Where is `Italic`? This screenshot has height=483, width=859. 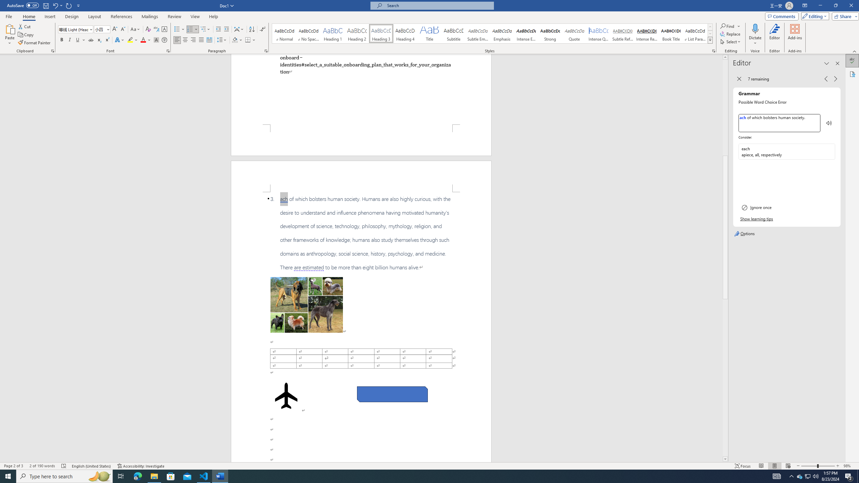
Italic is located at coordinates (70, 40).